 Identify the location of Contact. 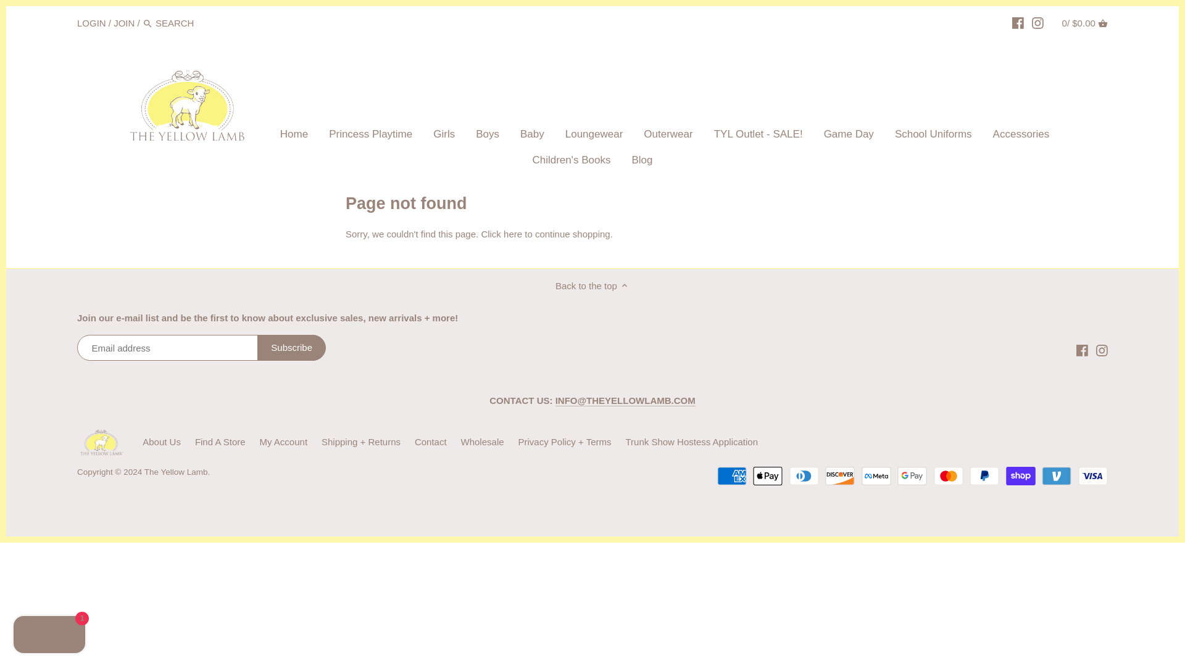
(431, 442).